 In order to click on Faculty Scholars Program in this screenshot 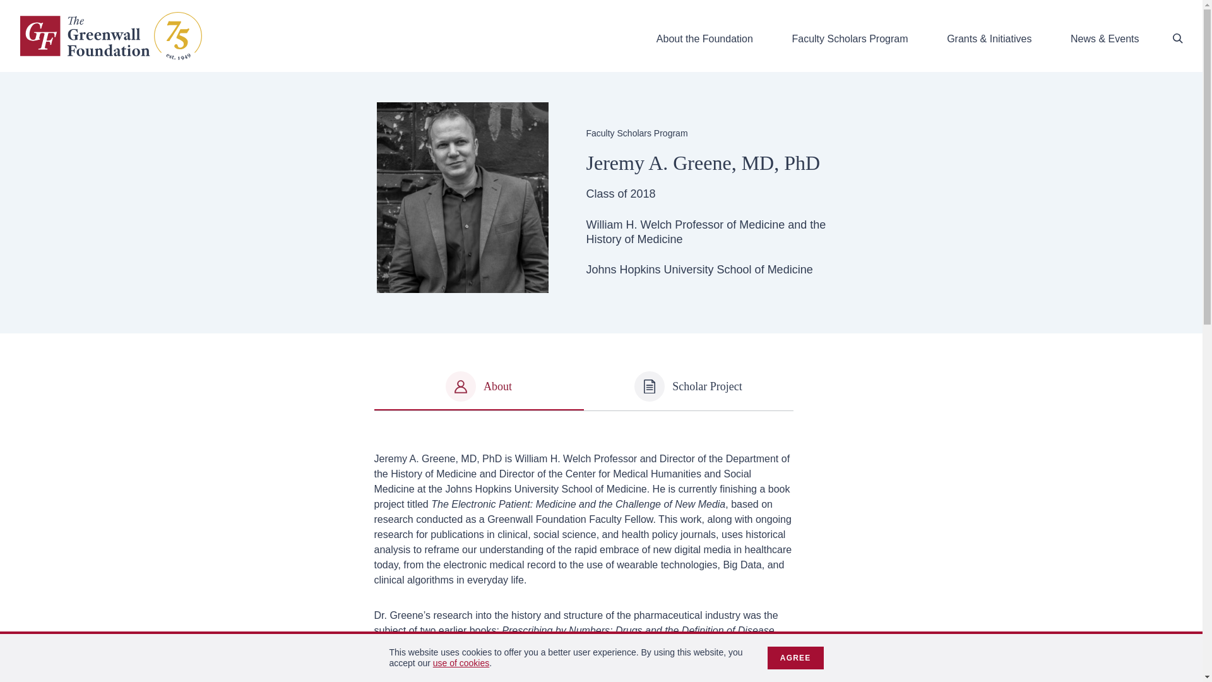, I will do `click(850, 36)`.